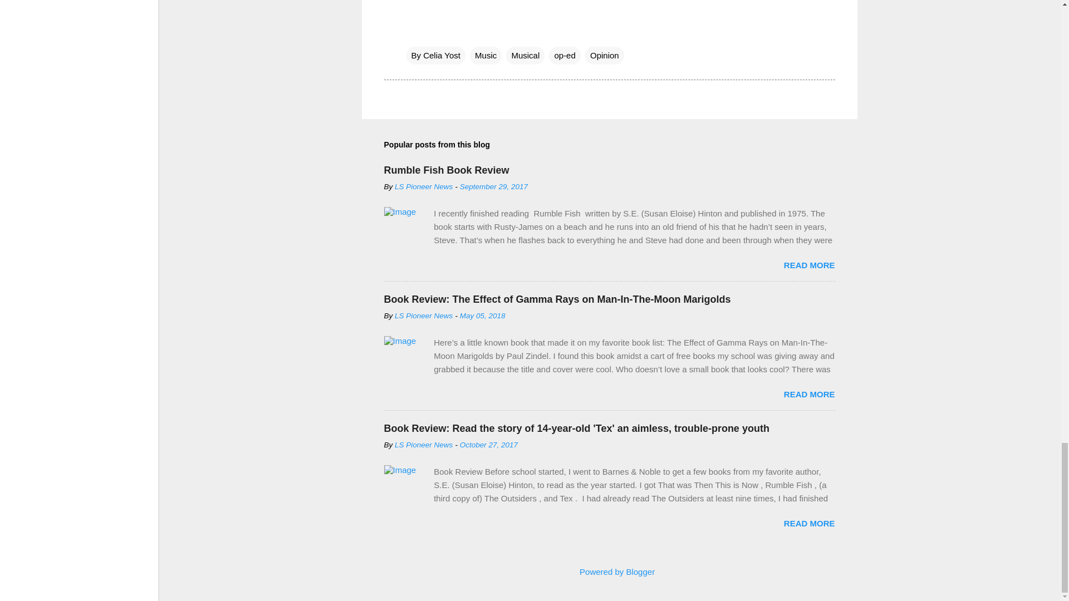 The height and width of the screenshot is (601, 1069). I want to click on READ MORE, so click(809, 265).